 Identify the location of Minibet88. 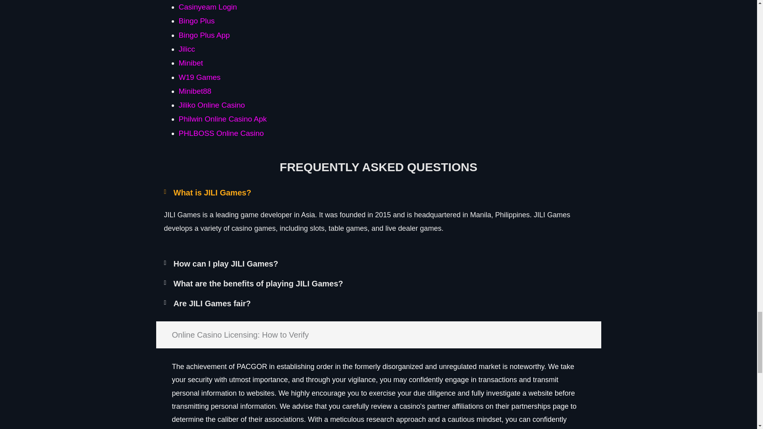
(195, 91).